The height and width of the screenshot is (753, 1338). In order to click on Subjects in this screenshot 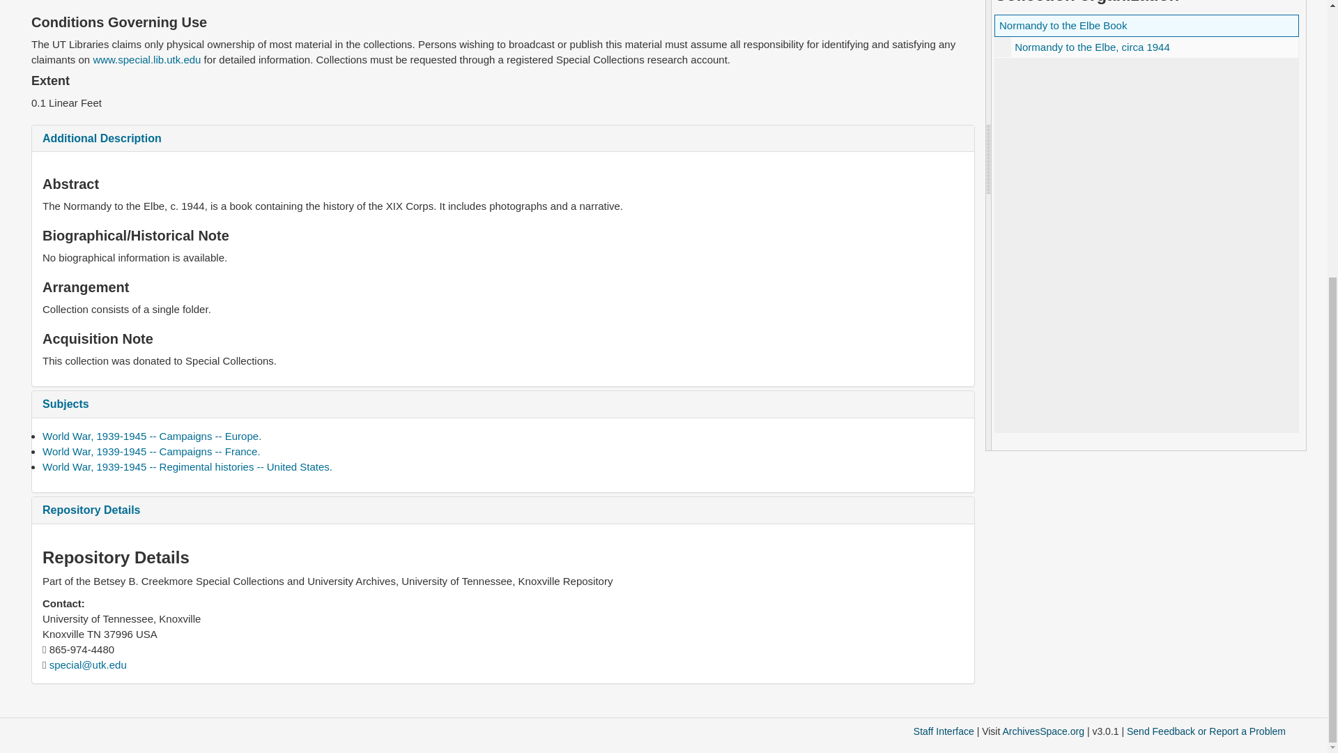, I will do `click(66, 404)`.